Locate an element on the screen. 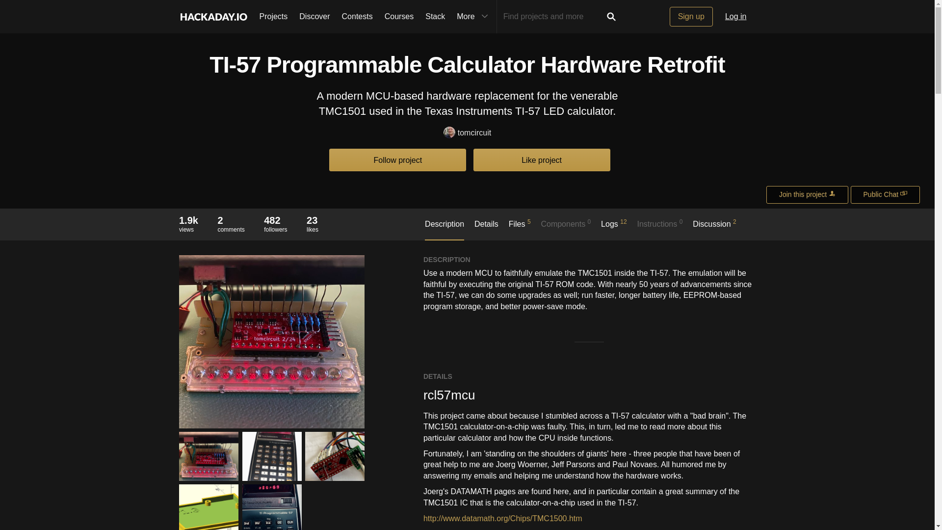 The image size is (942, 530). Discover is located at coordinates (314, 17).